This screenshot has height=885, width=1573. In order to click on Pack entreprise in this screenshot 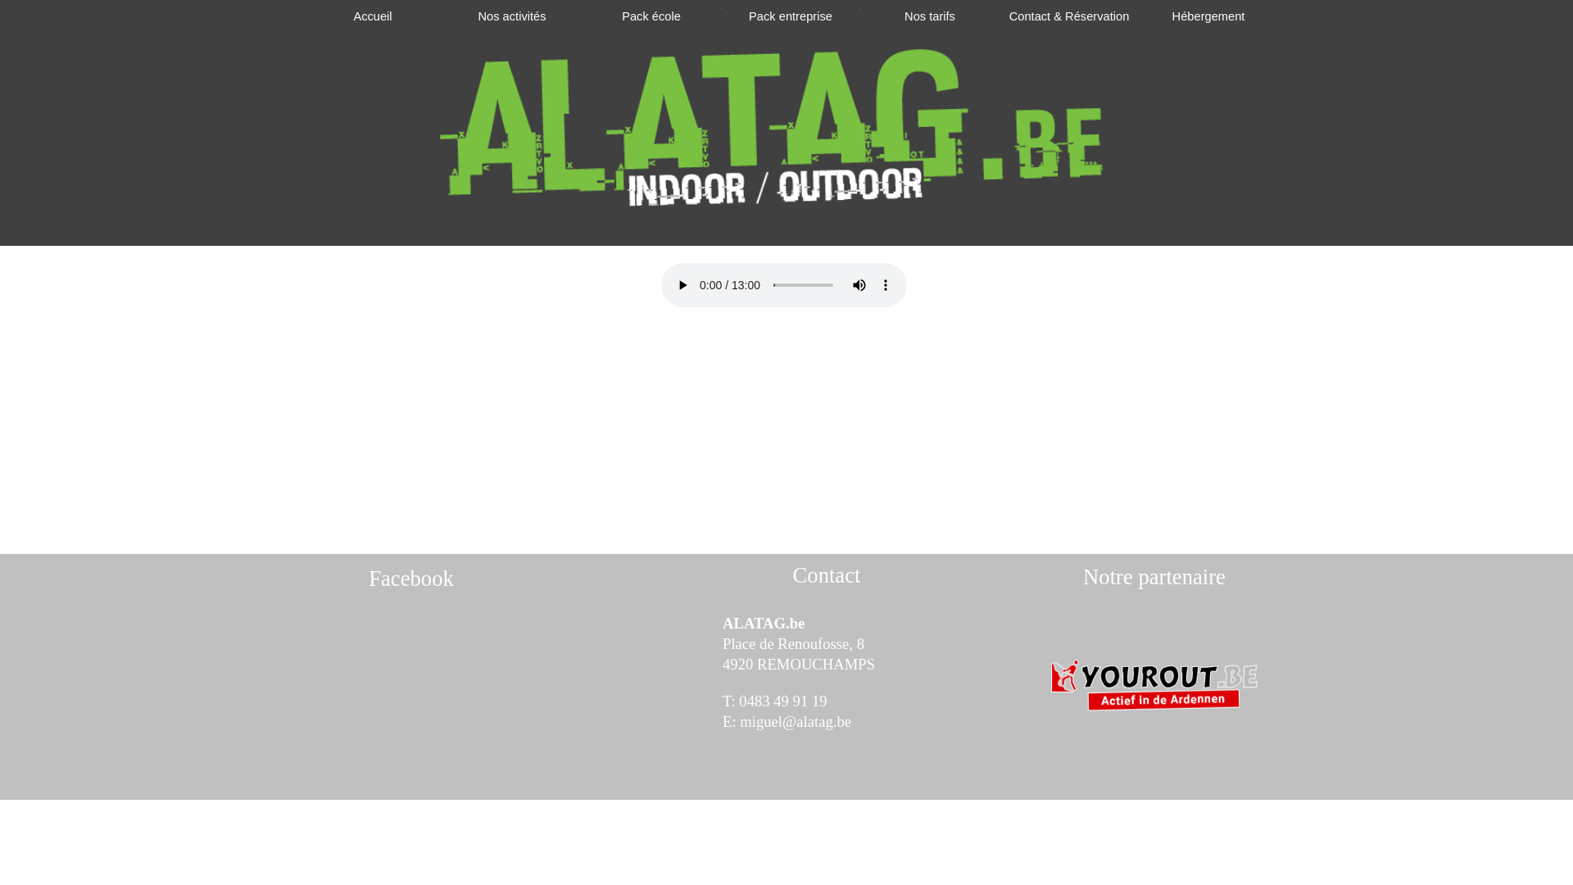, I will do `click(791, 16)`.